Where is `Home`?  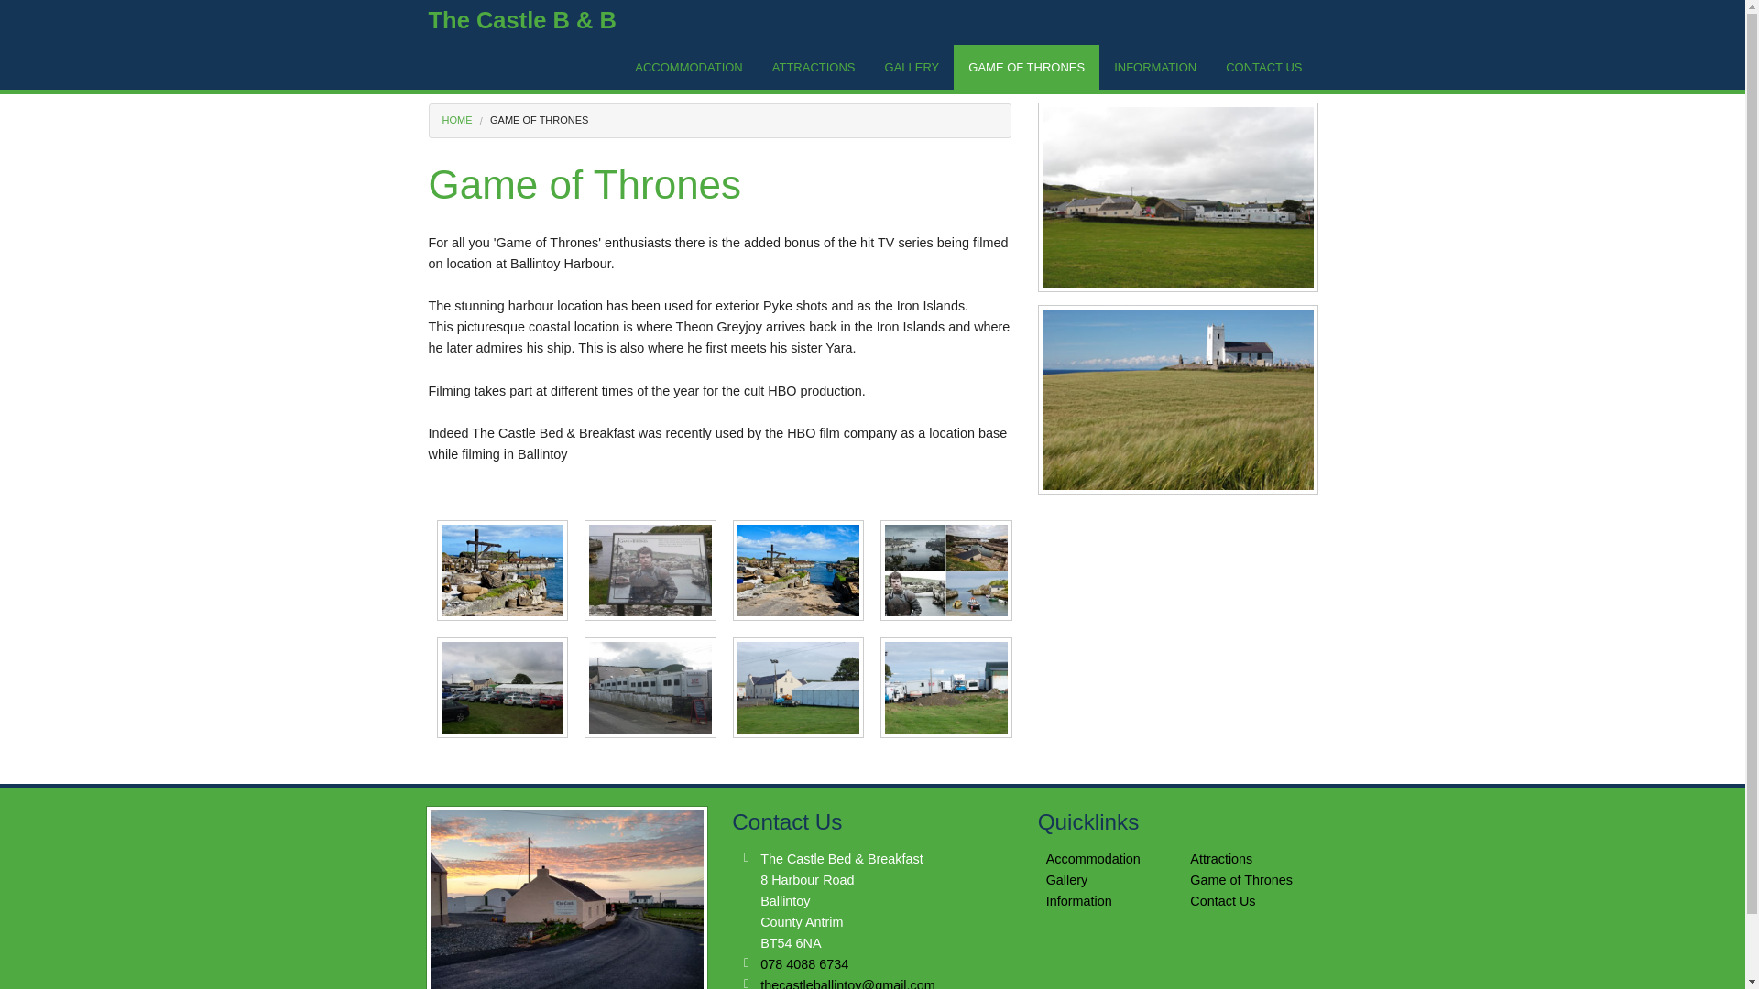 Home is located at coordinates (456, 120).